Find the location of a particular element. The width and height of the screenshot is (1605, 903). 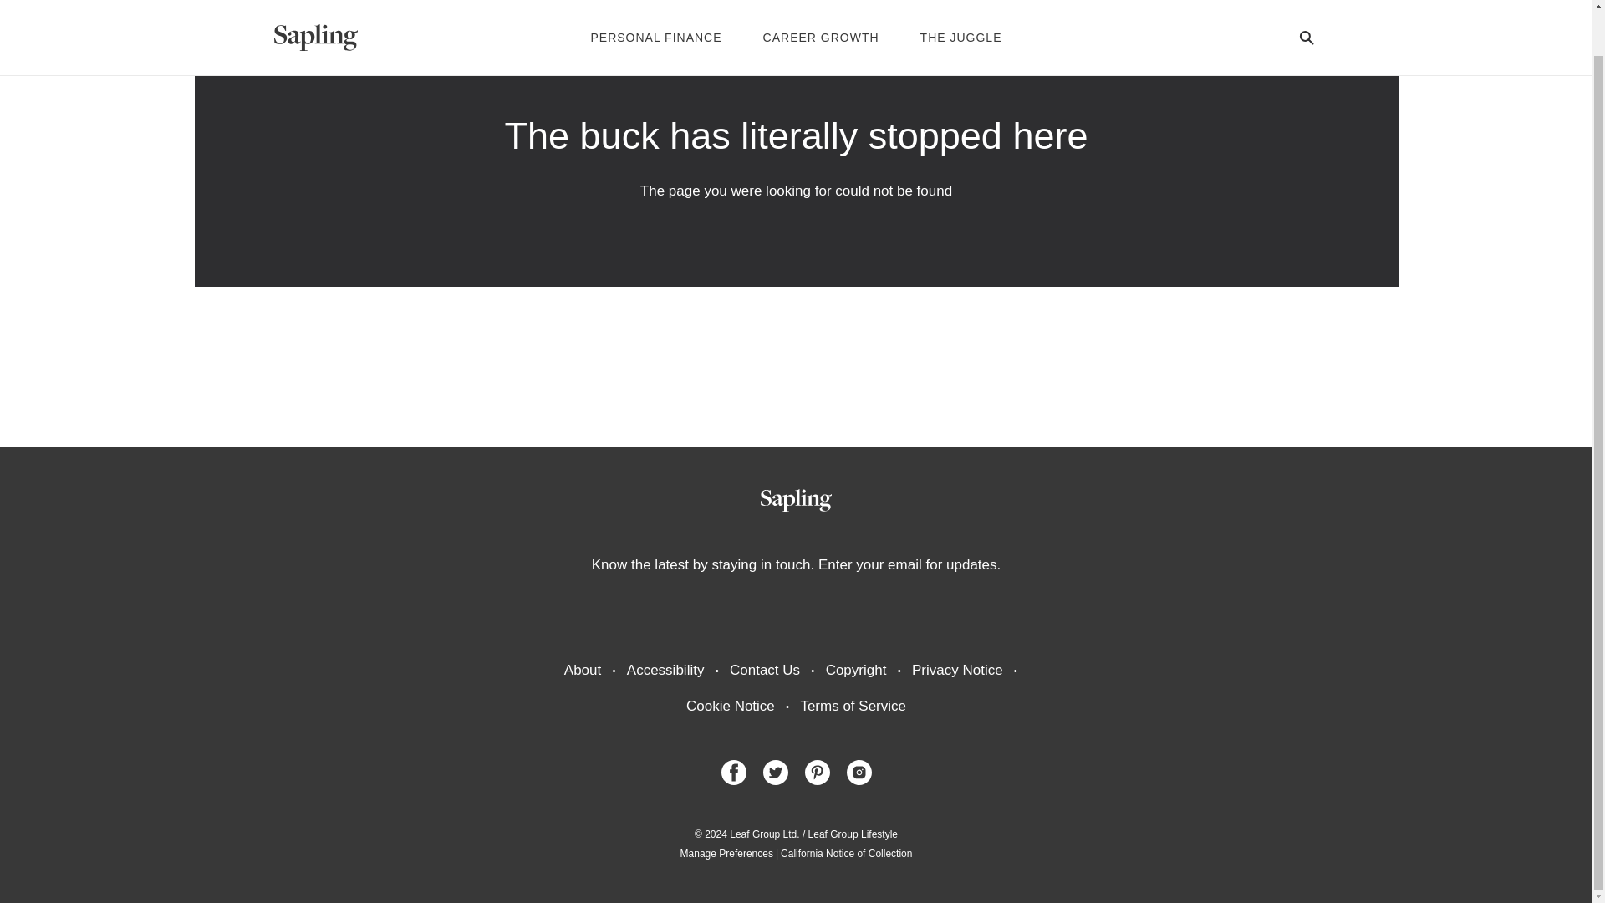

Contact Us is located at coordinates (764, 671).